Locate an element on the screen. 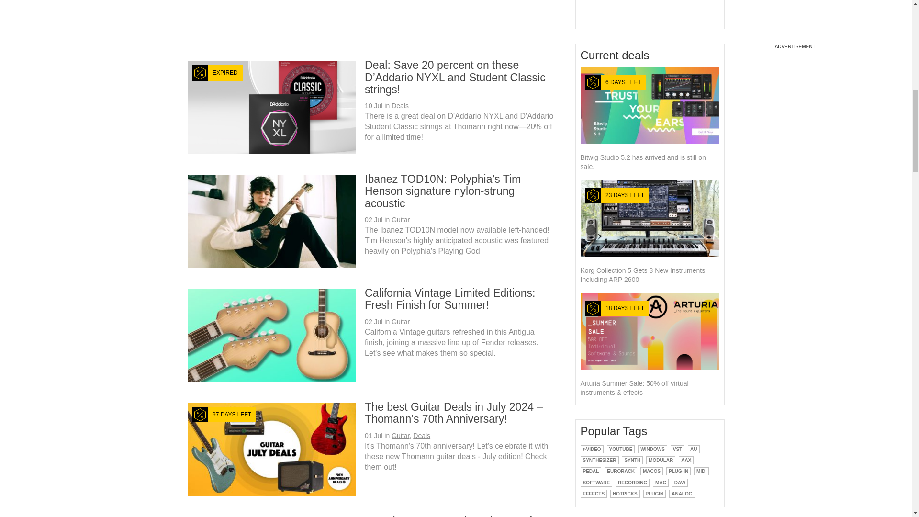  View all Posts in Synth is located at coordinates (632, 460).